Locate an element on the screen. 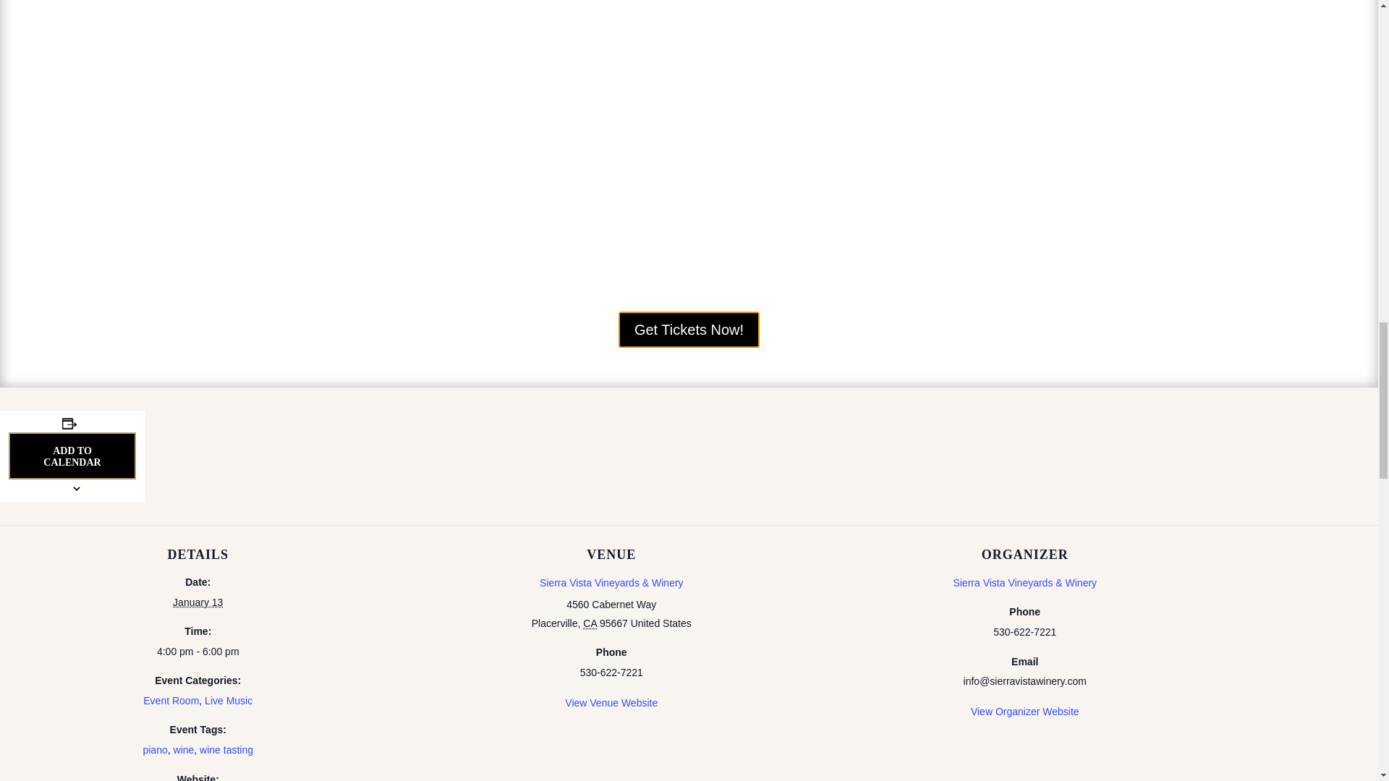  2024-01-13 is located at coordinates (197, 602).